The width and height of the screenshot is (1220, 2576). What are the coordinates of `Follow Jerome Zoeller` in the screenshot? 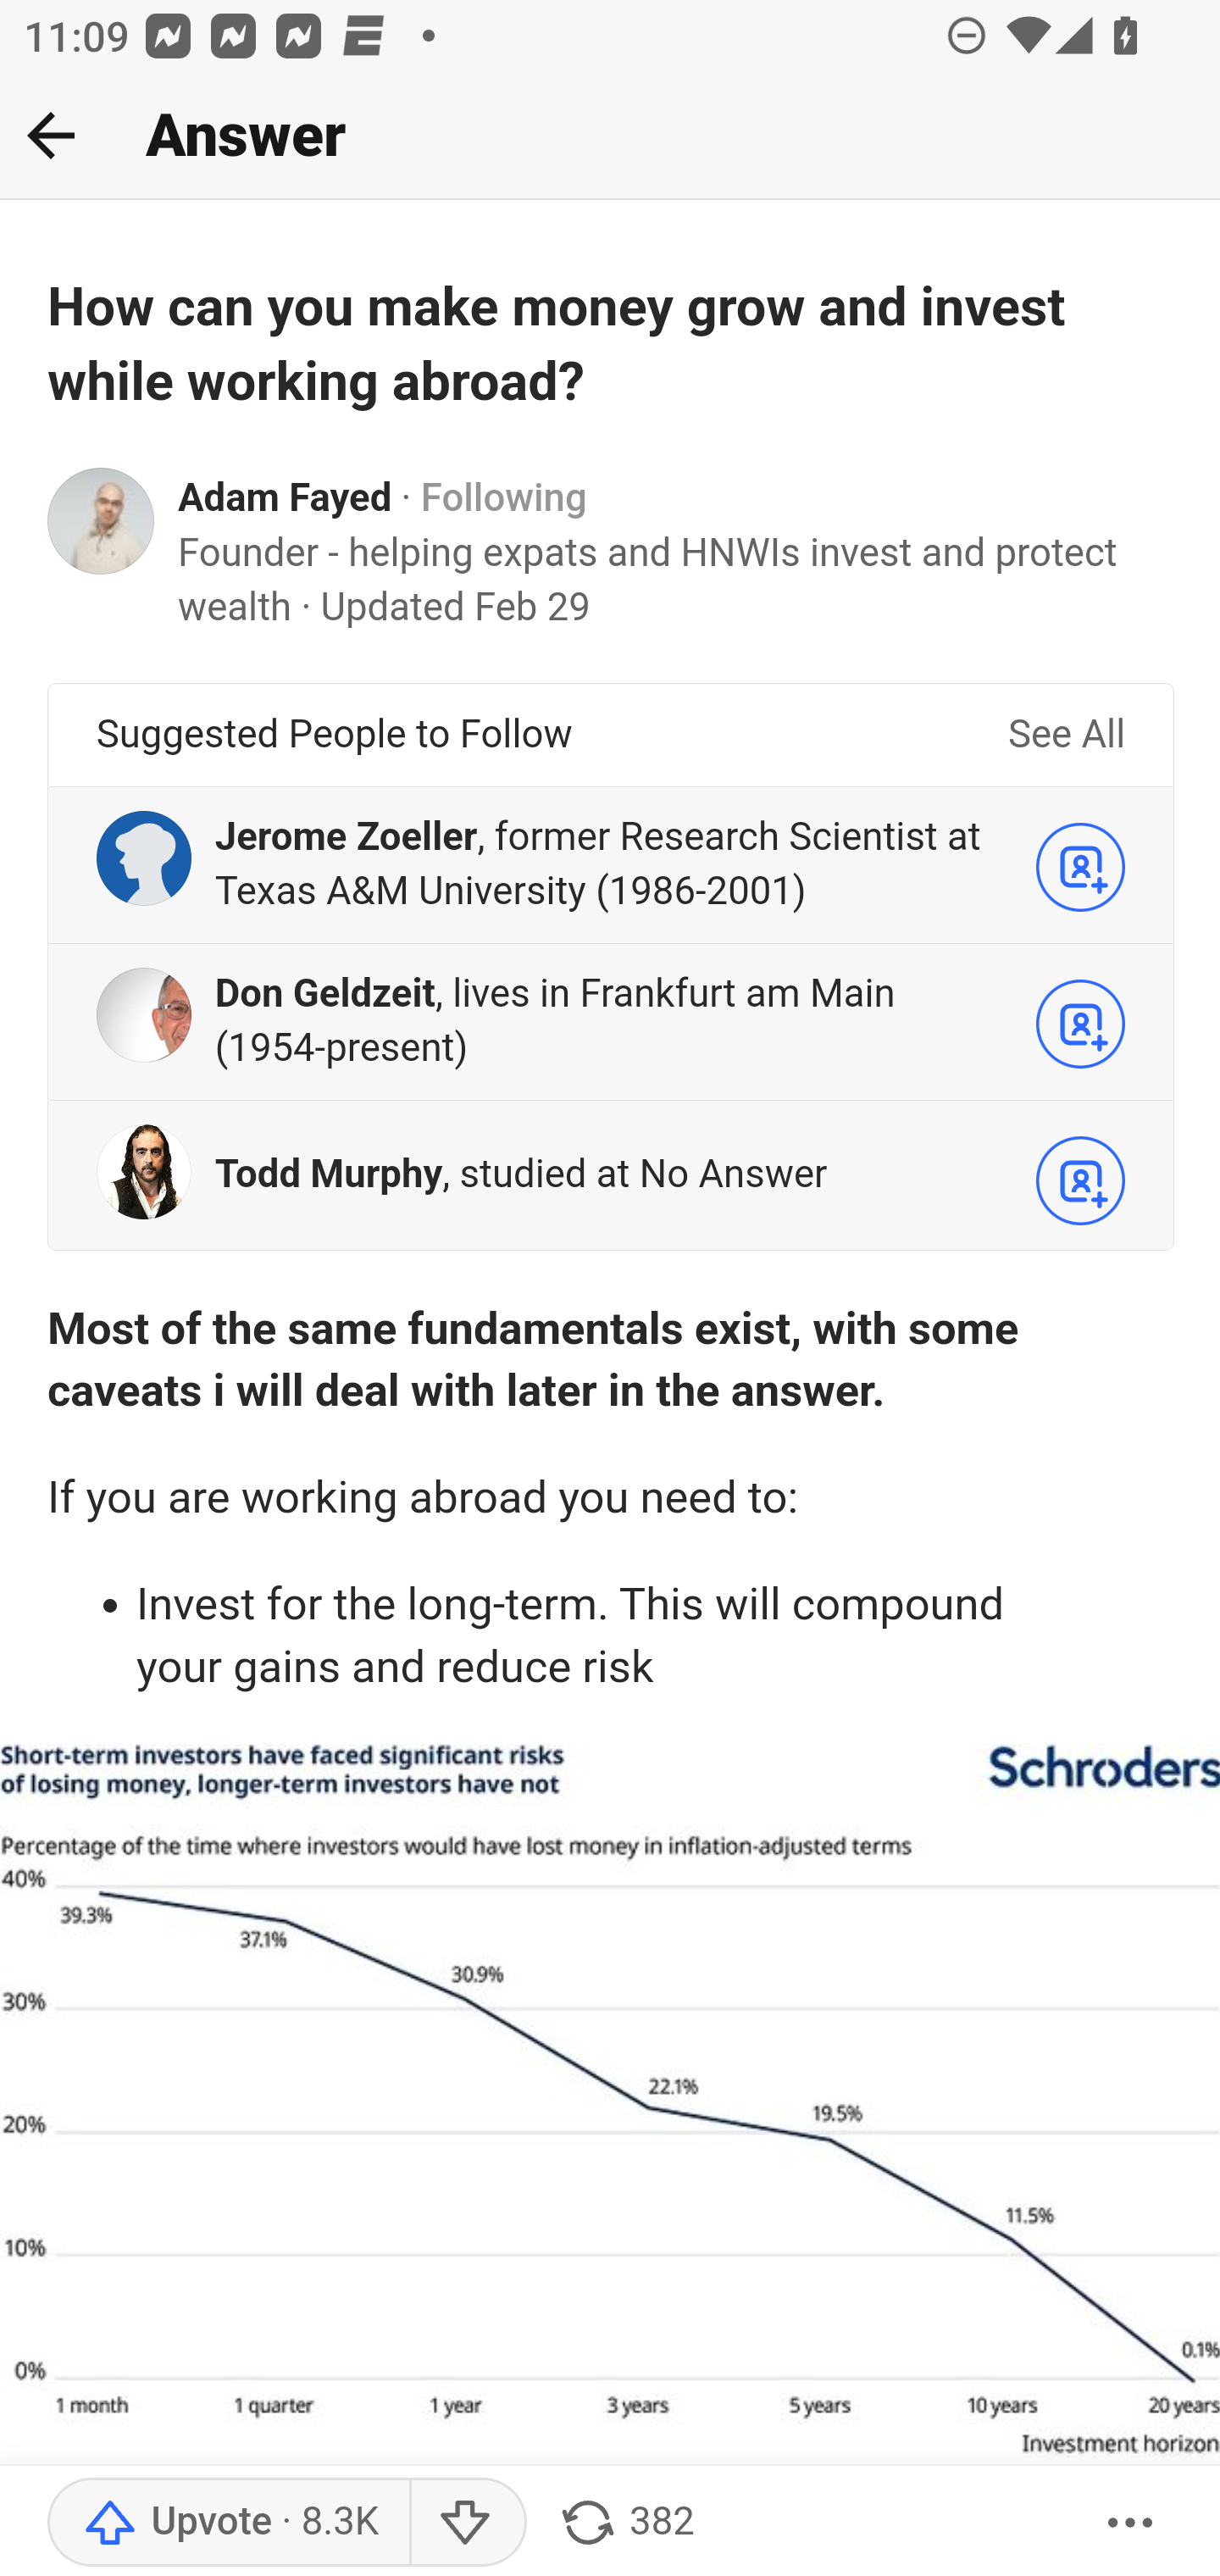 It's located at (1081, 866).